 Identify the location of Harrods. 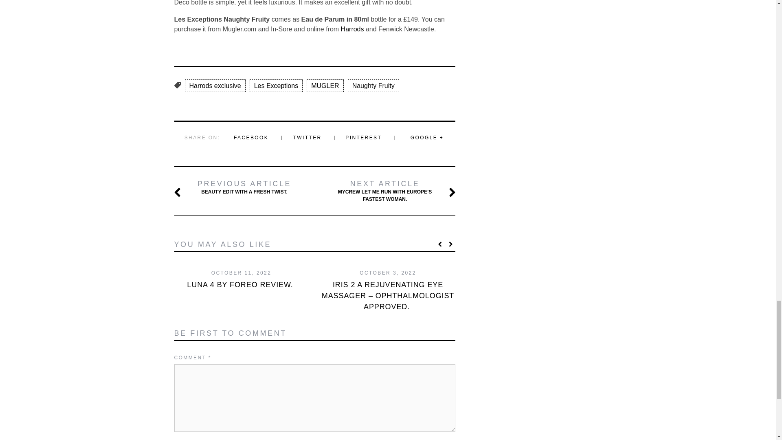
(244, 187).